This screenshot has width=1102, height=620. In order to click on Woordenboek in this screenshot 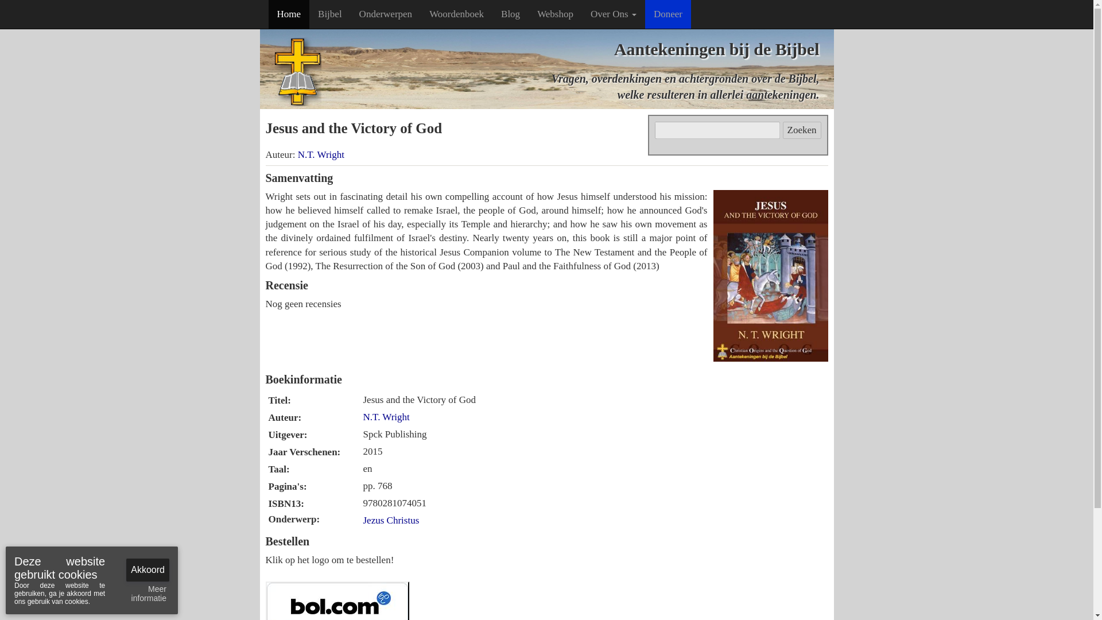, I will do `click(457, 14)`.